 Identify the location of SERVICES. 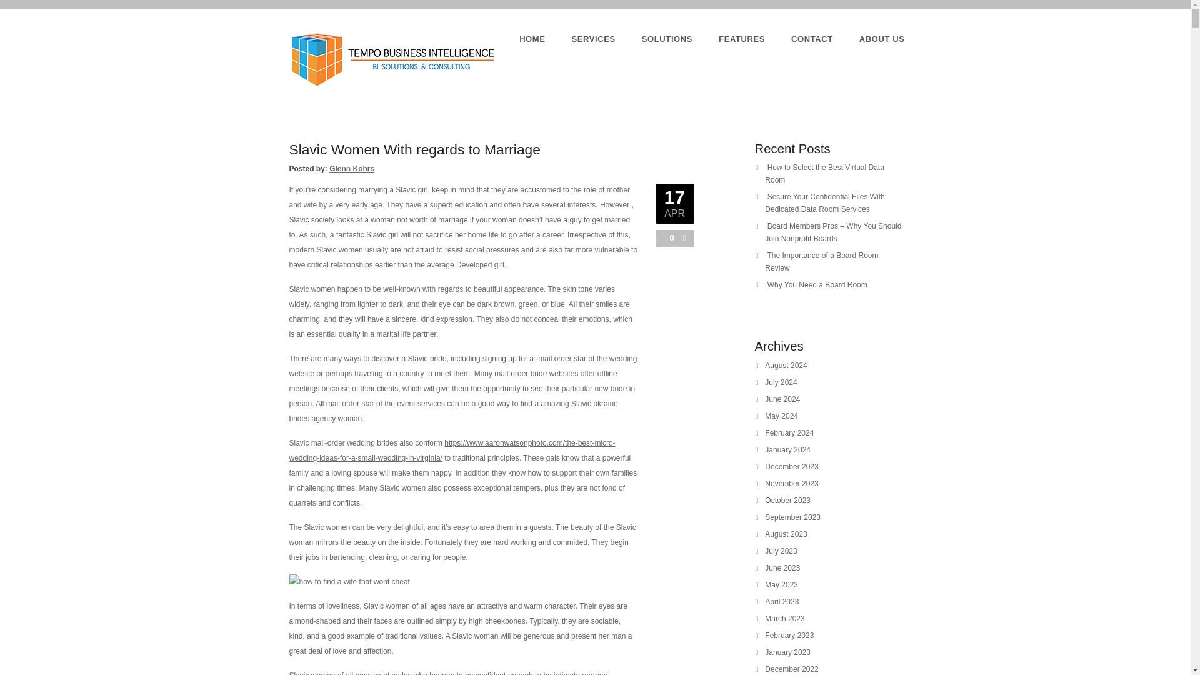
(594, 39).